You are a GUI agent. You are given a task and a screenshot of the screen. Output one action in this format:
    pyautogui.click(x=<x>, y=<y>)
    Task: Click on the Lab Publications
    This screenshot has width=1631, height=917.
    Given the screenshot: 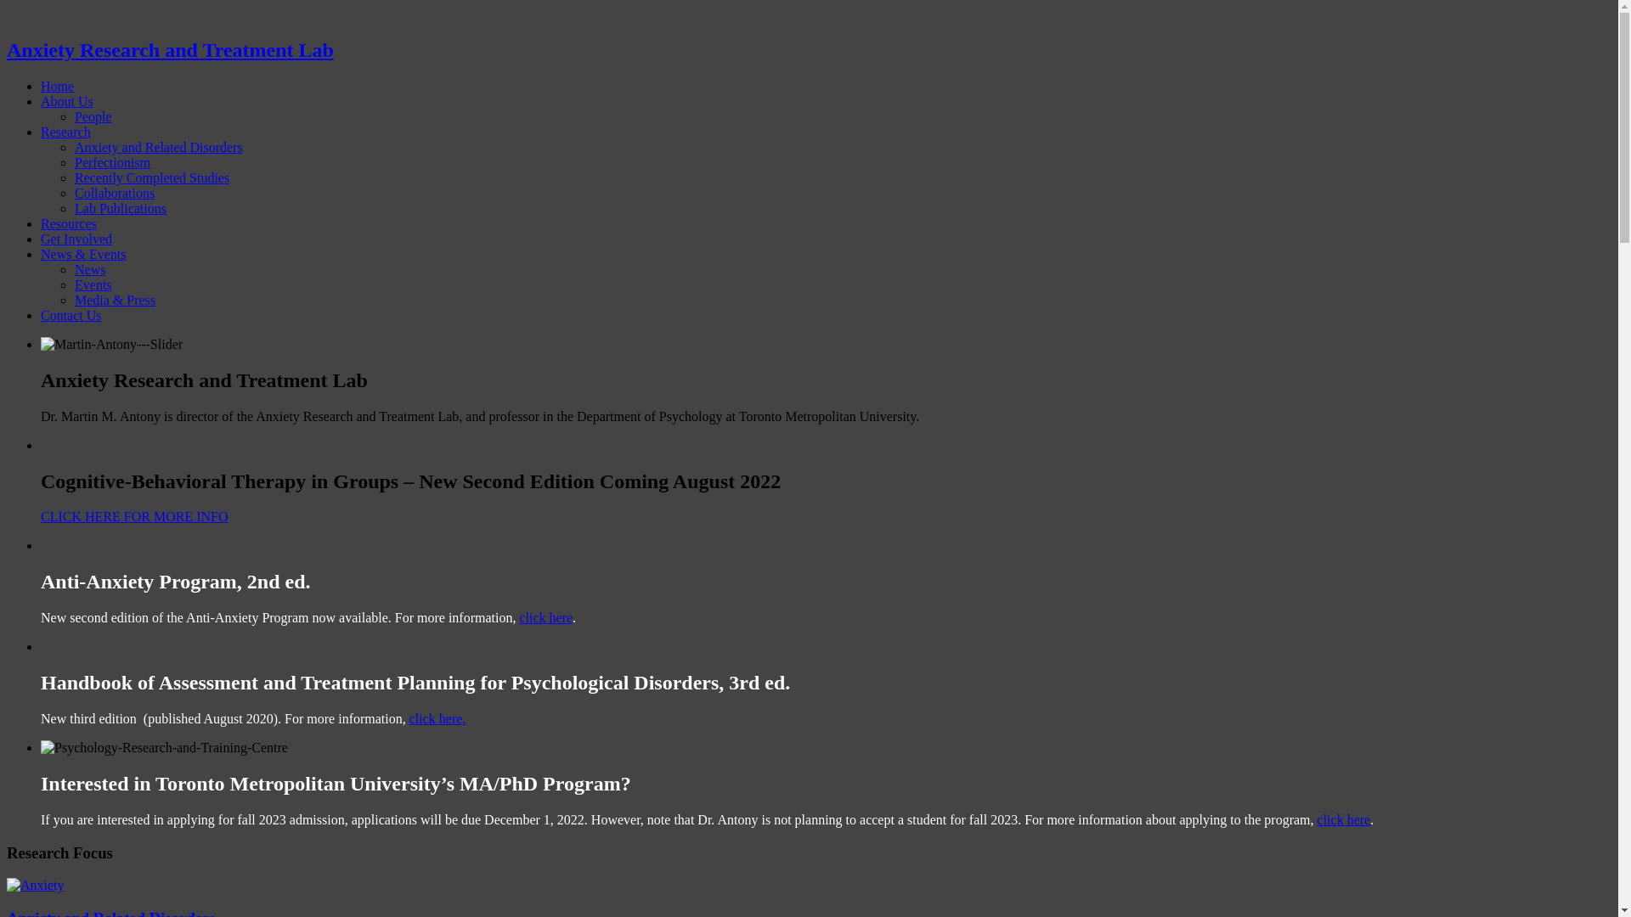 What is the action you would take?
    pyautogui.click(x=121, y=209)
    